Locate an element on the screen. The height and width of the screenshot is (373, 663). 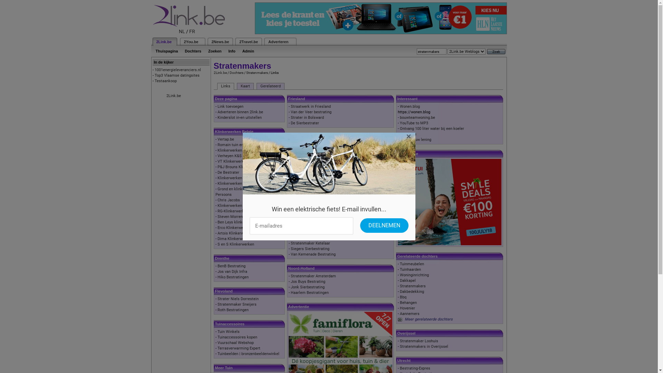
Grond en klinkerwerken Joris Persoons is located at coordinates (242, 192).